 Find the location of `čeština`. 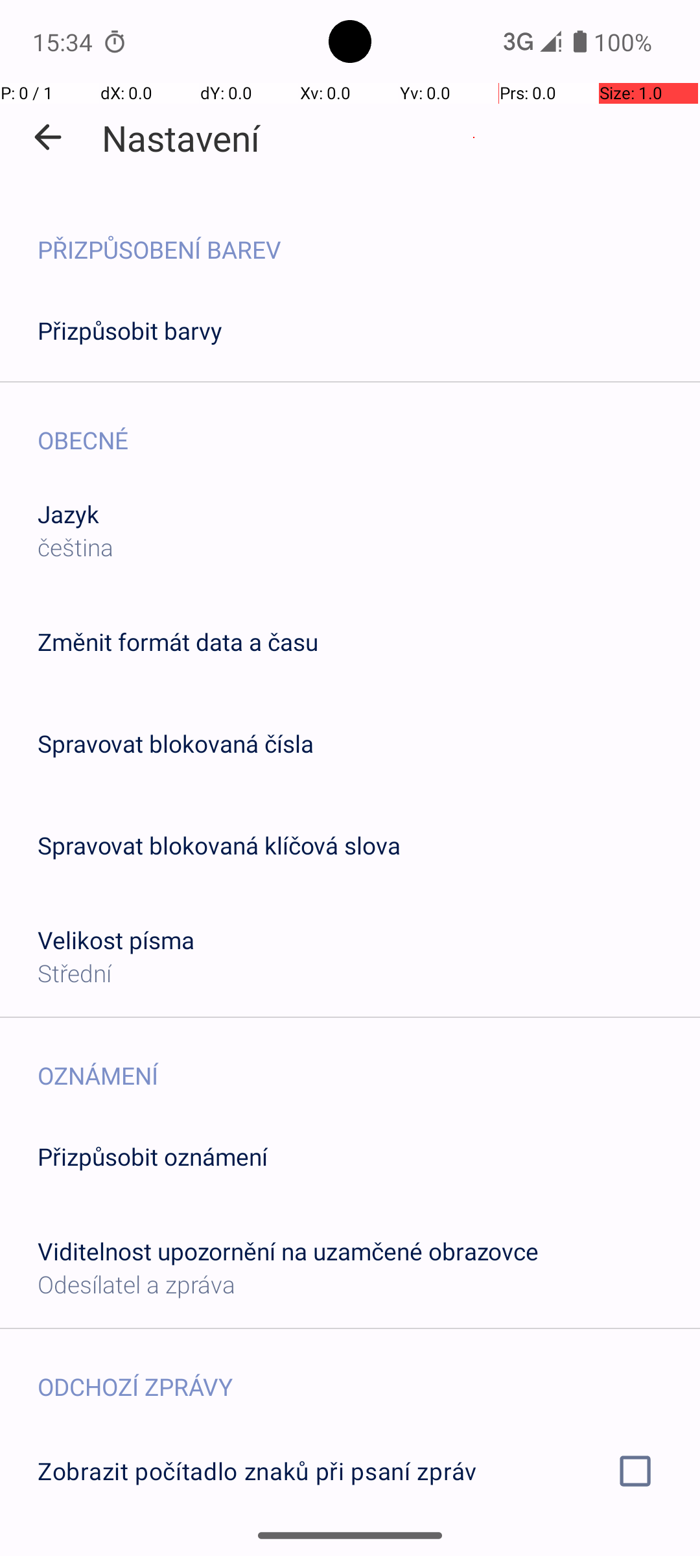

čeština is located at coordinates (75, 547).